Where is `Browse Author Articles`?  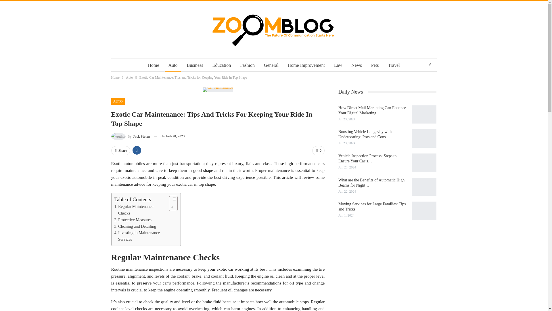 Browse Author Articles is located at coordinates (131, 136).